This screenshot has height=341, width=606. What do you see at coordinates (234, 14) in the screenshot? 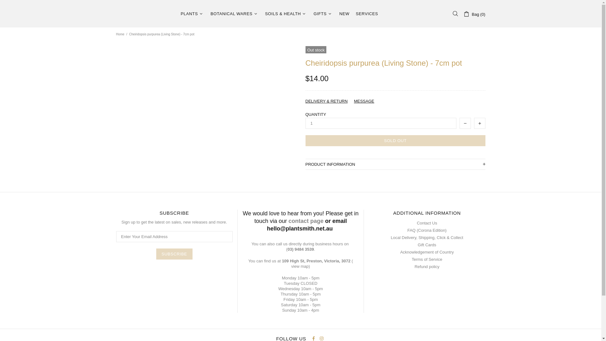
I see `BOTANICAL WARES` at bounding box center [234, 14].